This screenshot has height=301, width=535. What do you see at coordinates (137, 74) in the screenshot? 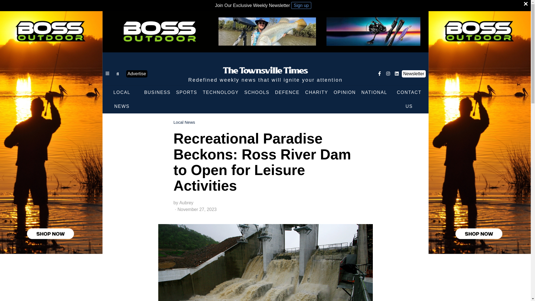
I see `Advertise` at bounding box center [137, 74].